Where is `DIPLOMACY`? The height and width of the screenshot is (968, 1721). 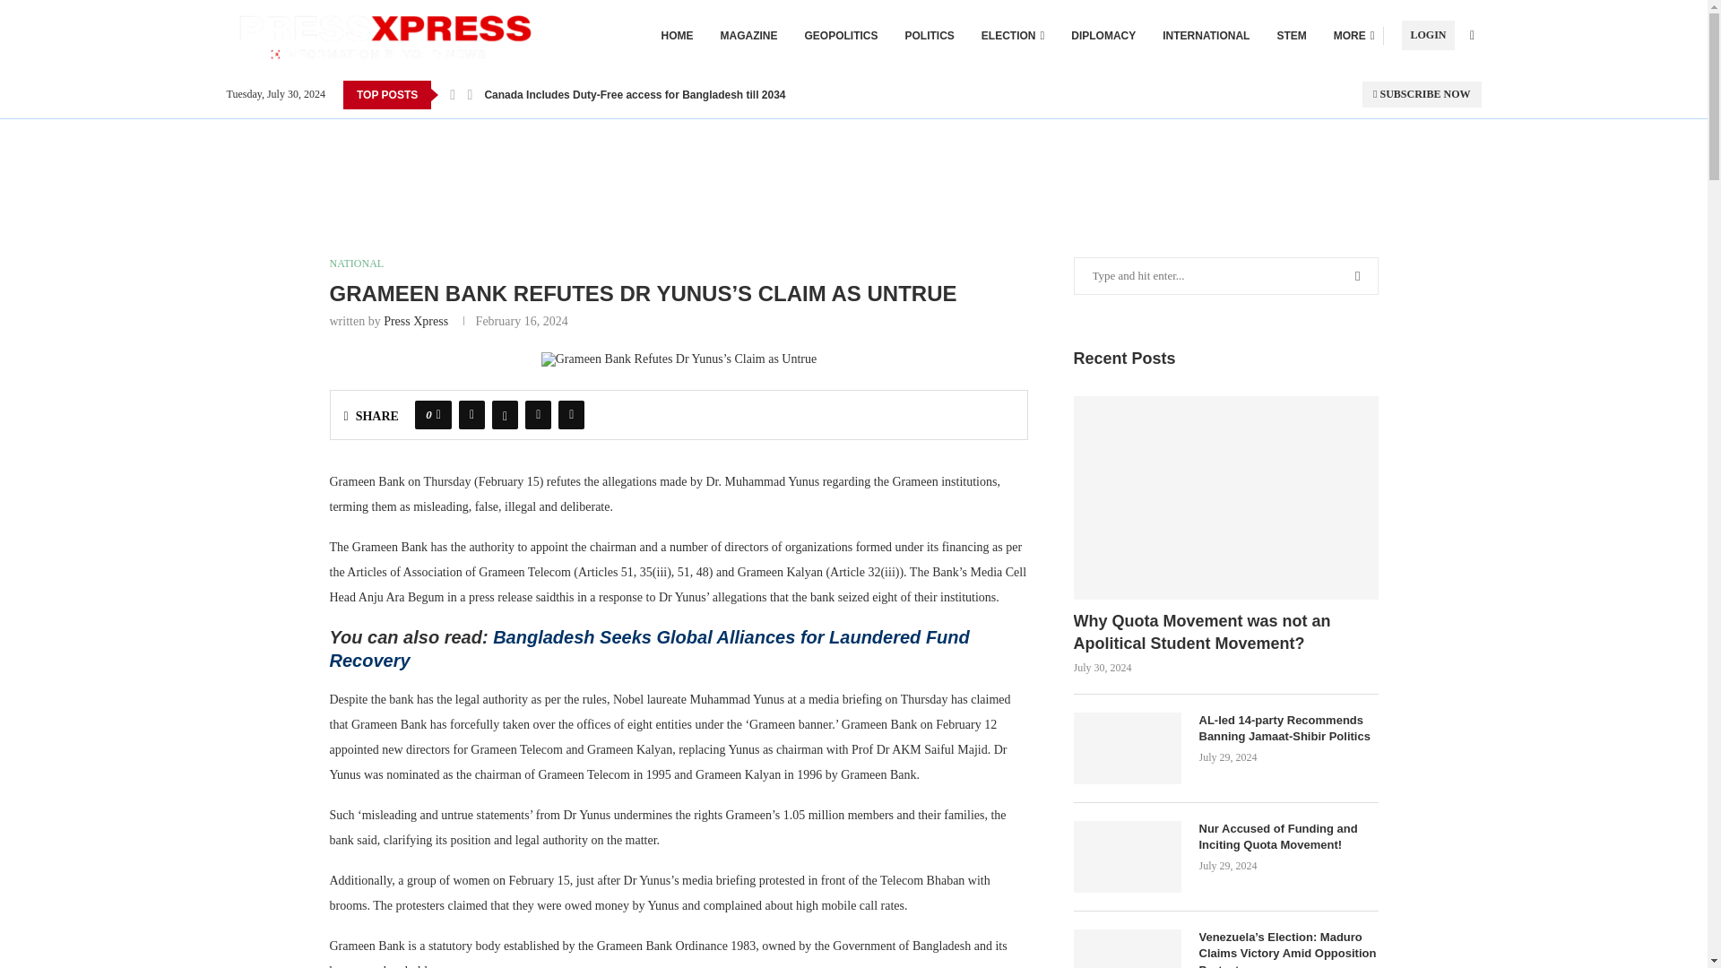 DIPLOMACY is located at coordinates (1103, 36).